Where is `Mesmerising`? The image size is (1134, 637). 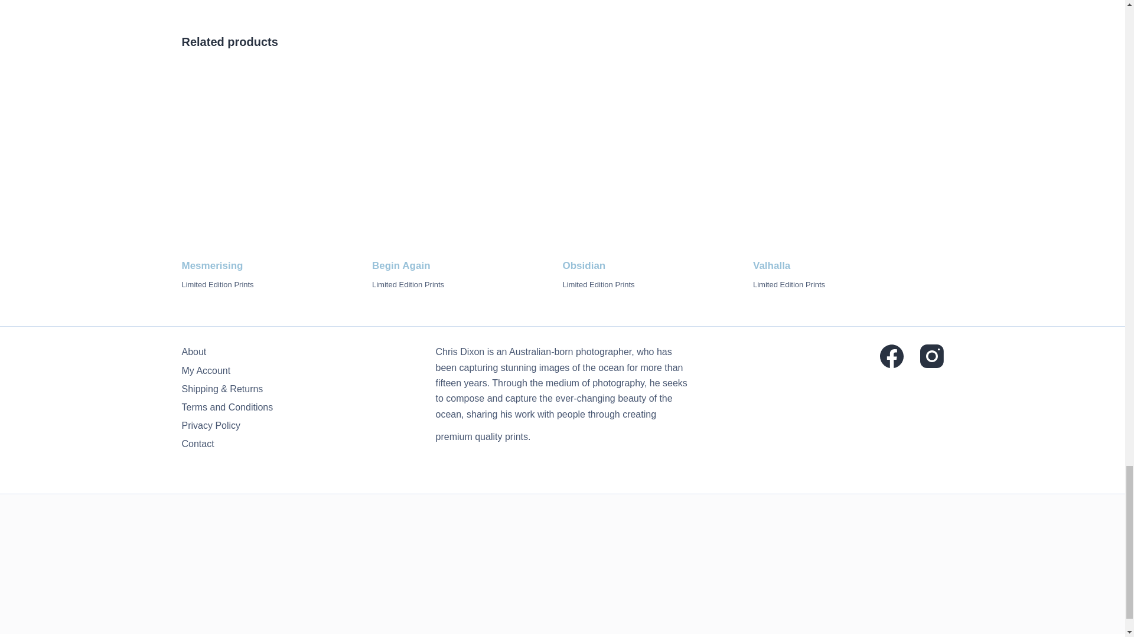 Mesmerising is located at coordinates (277, 163).